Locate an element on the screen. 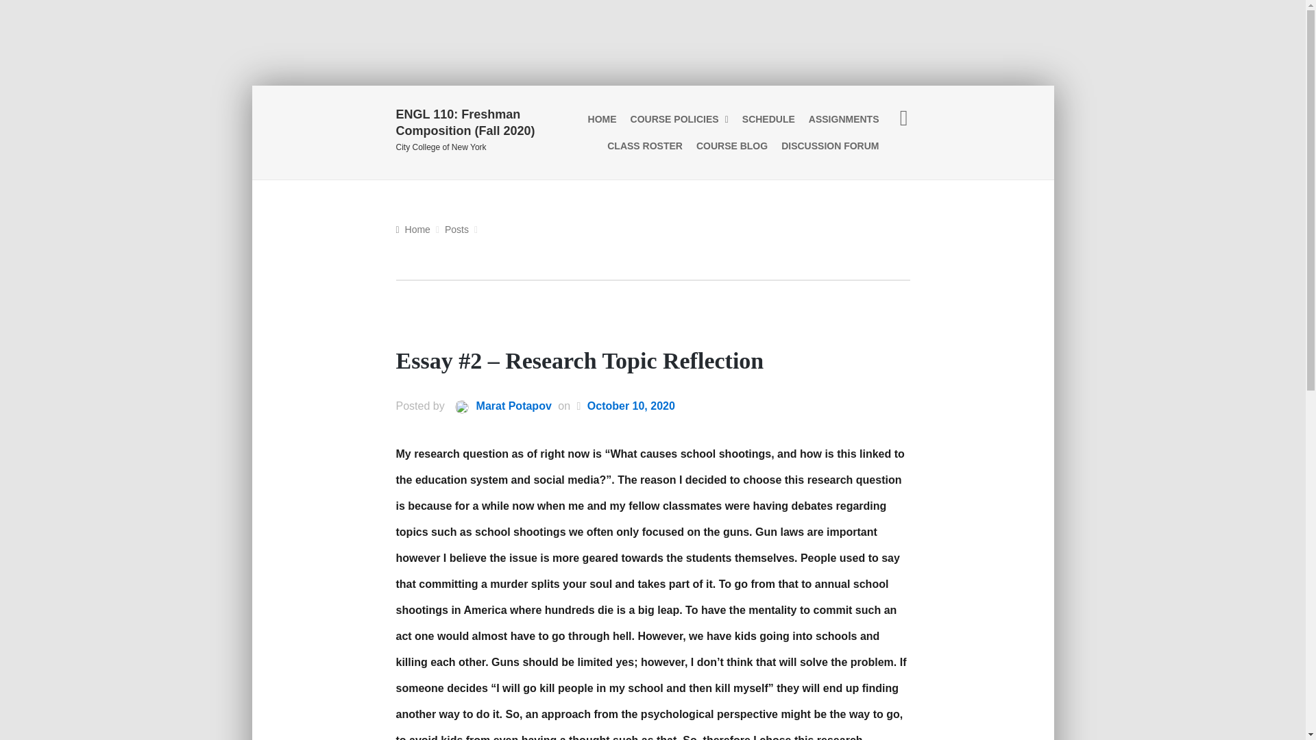 This screenshot has height=740, width=1316. City College of New York is located at coordinates (476, 148).